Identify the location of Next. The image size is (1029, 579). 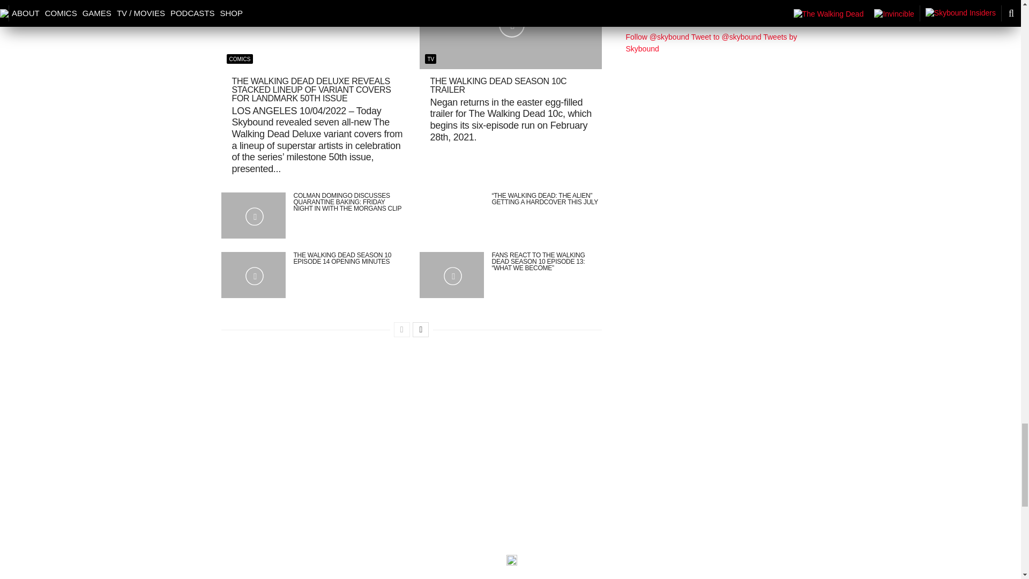
(420, 329).